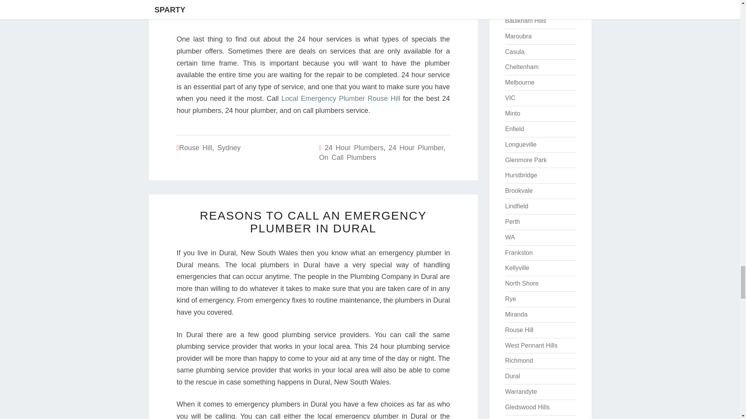 The image size is (746, 419). I want to click on On Call Plumbers, so click(347, 158).